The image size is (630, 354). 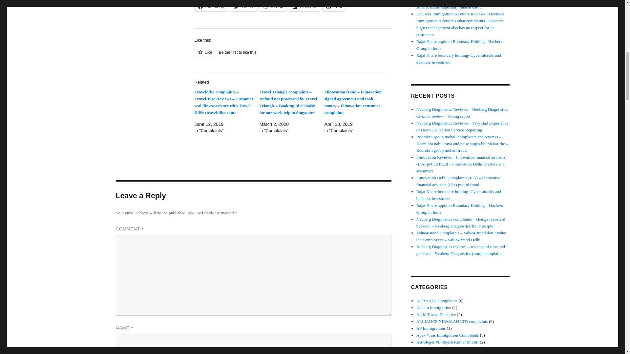 I want to click on Like or Reblog, so click(x=293, y=56).